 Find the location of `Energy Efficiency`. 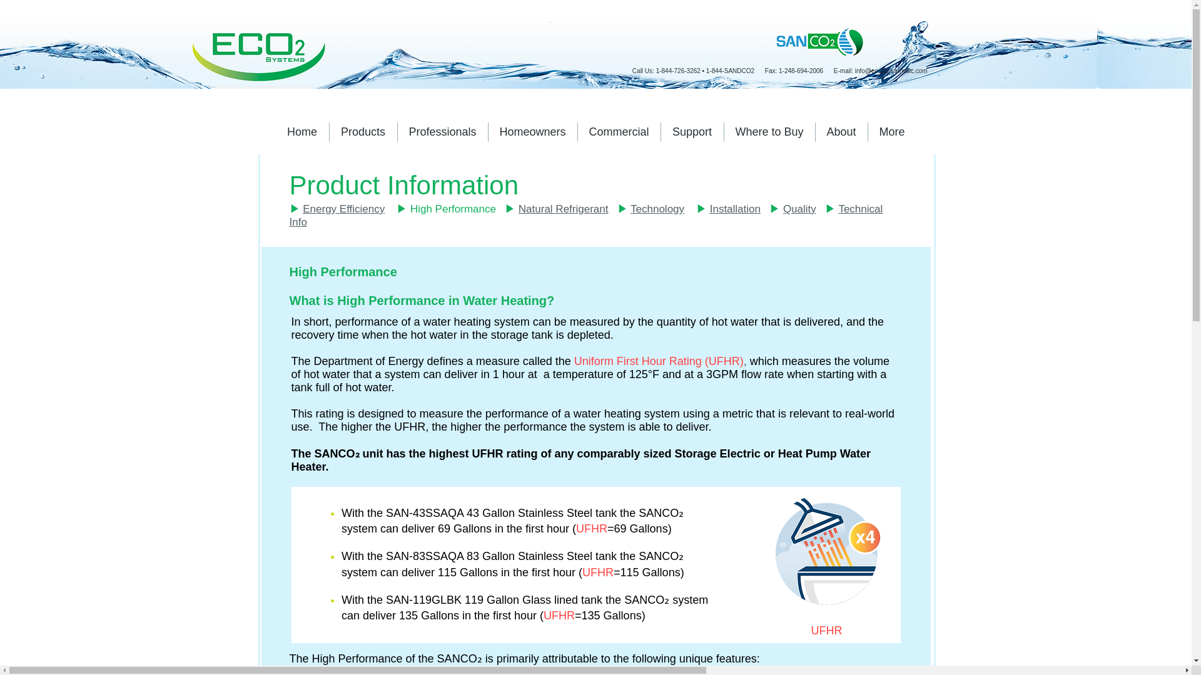

Energy Efficiency is located at coordinates (343, 209).